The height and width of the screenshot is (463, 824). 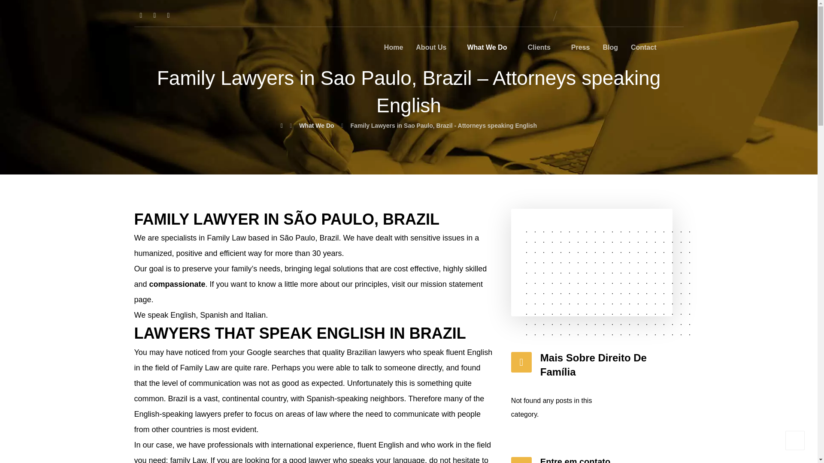 I want to click on About Us, so click(x=435, y=51).